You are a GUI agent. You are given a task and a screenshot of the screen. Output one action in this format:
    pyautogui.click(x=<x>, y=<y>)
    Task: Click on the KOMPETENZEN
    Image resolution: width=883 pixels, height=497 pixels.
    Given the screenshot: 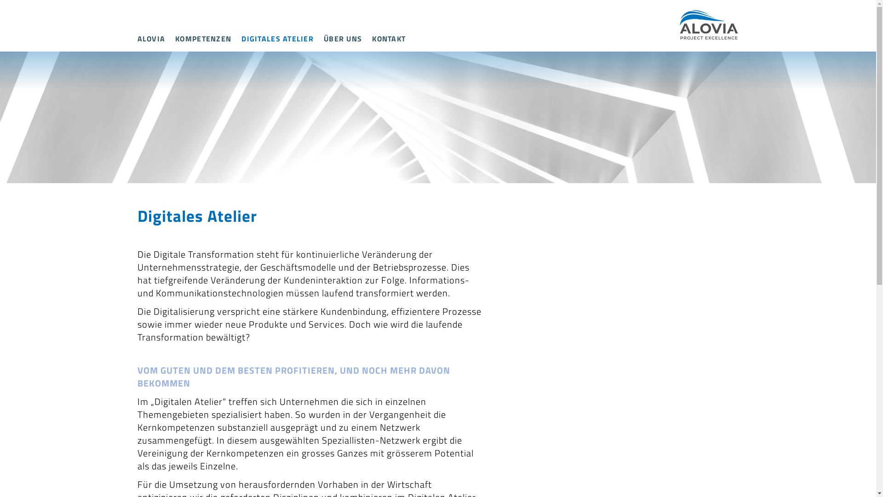 What is the action you would take?
    pyautogui.click(x=203, y=39)
    